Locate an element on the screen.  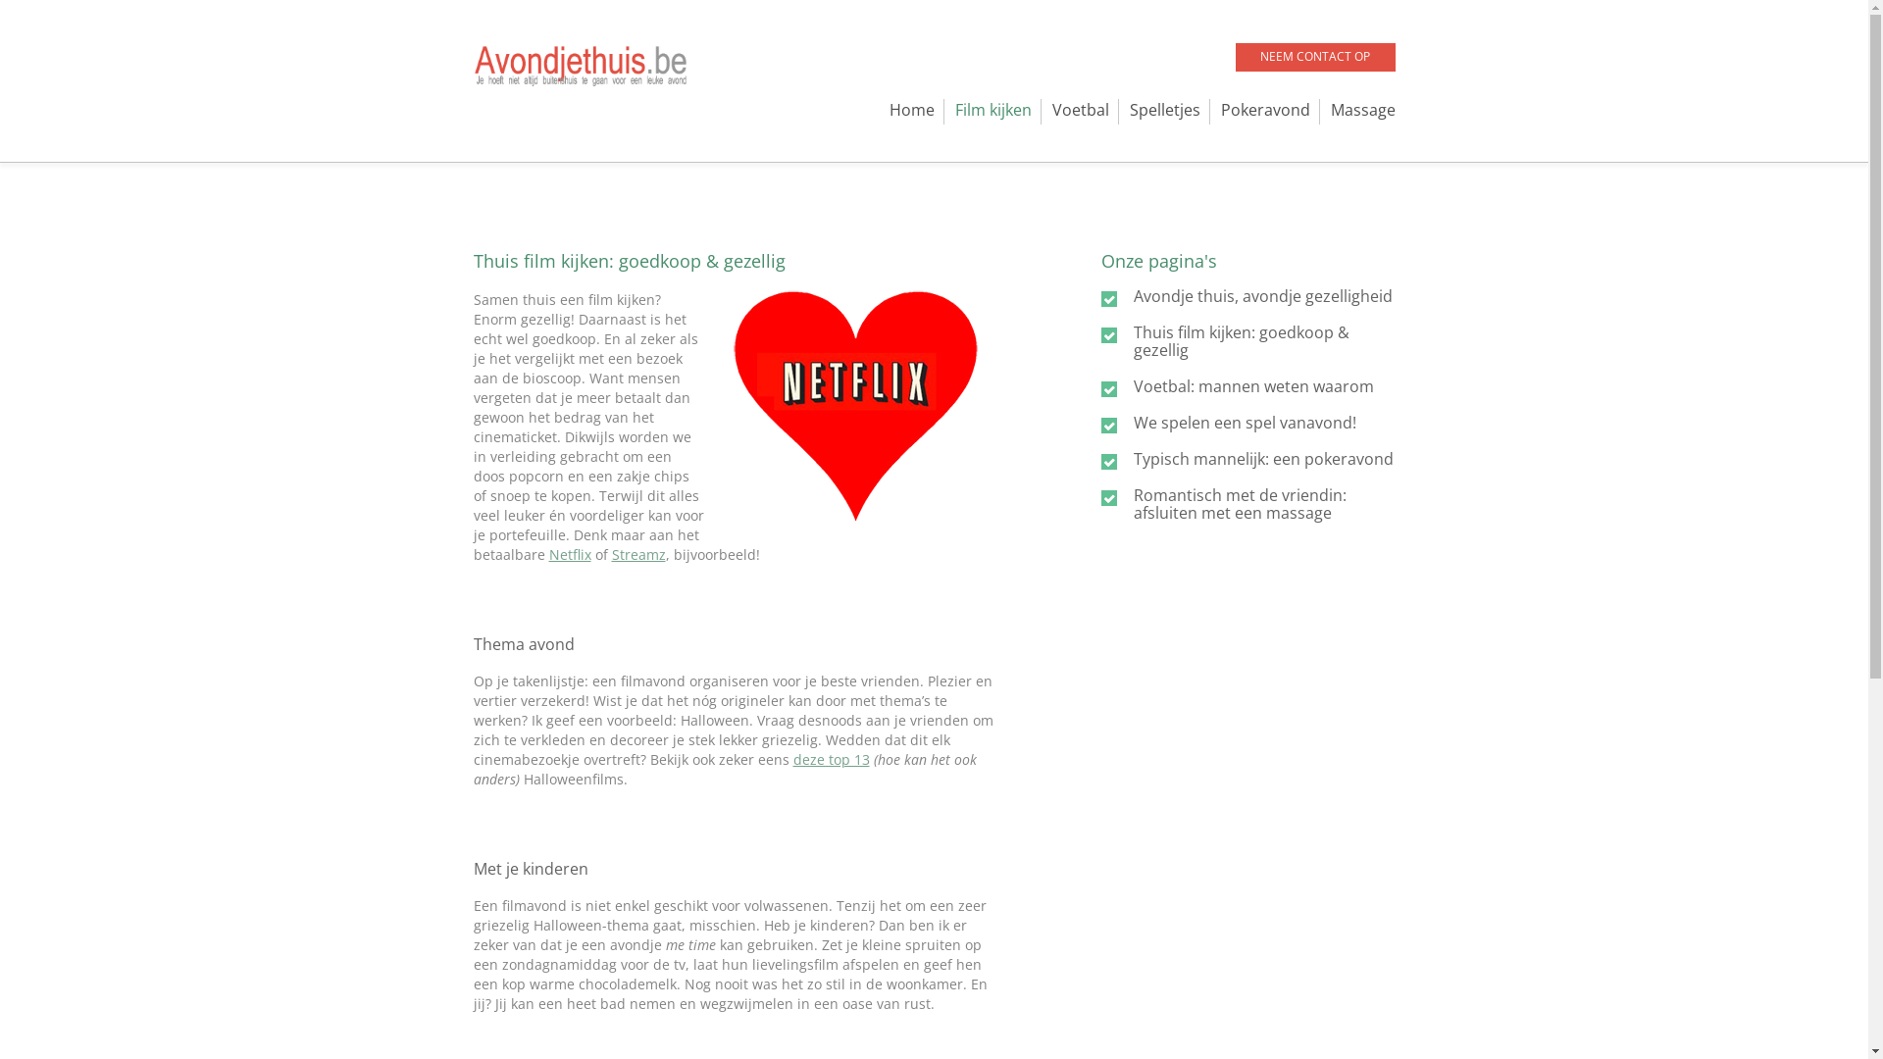
Voetbal is located at coordinates (1080, 110).